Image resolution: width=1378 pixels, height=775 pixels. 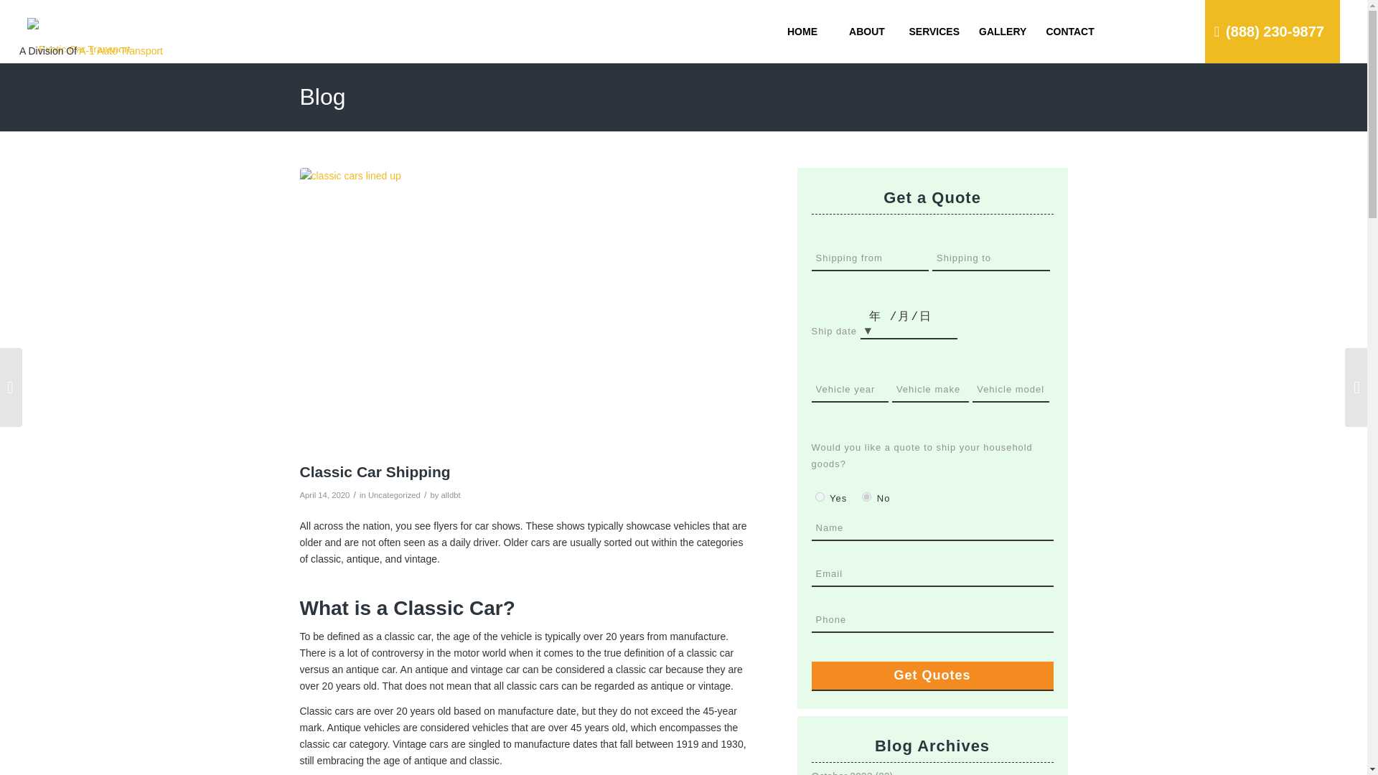 What do you see at coordinates (1002, 32) in the screenshot?
I see `GALLERY` at bounding box center [1002, 32].